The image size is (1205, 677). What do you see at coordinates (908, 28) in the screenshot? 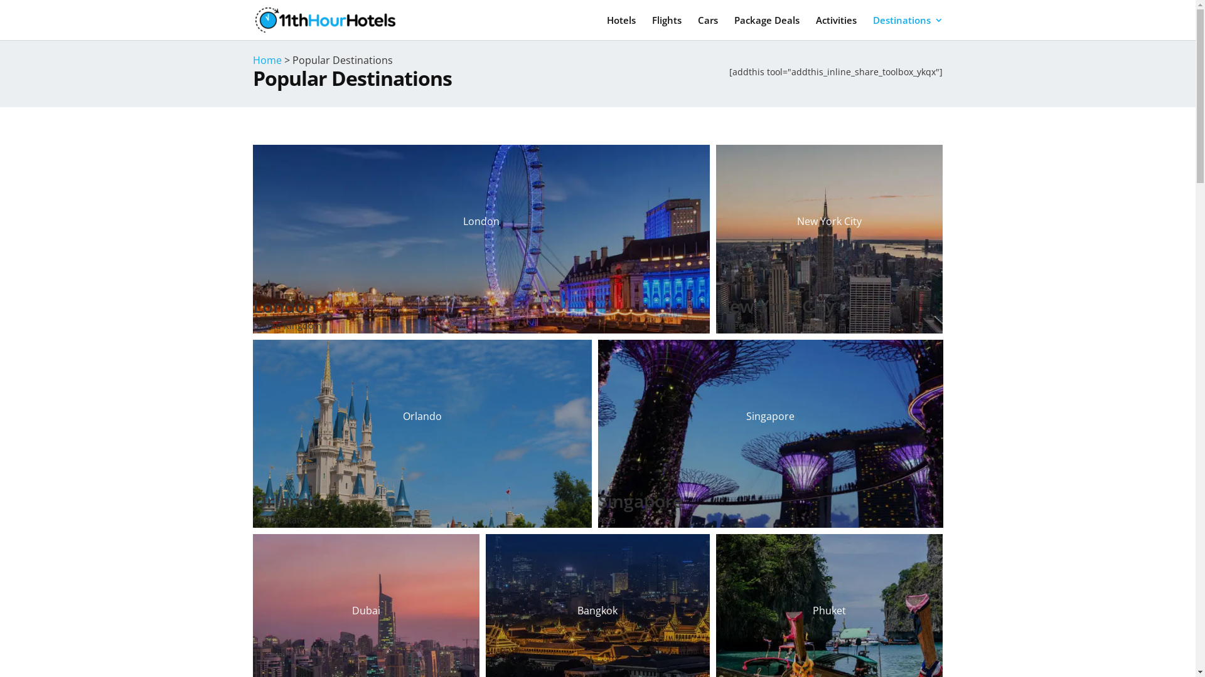
I see `Destinations` at bounding box center [908, 28].